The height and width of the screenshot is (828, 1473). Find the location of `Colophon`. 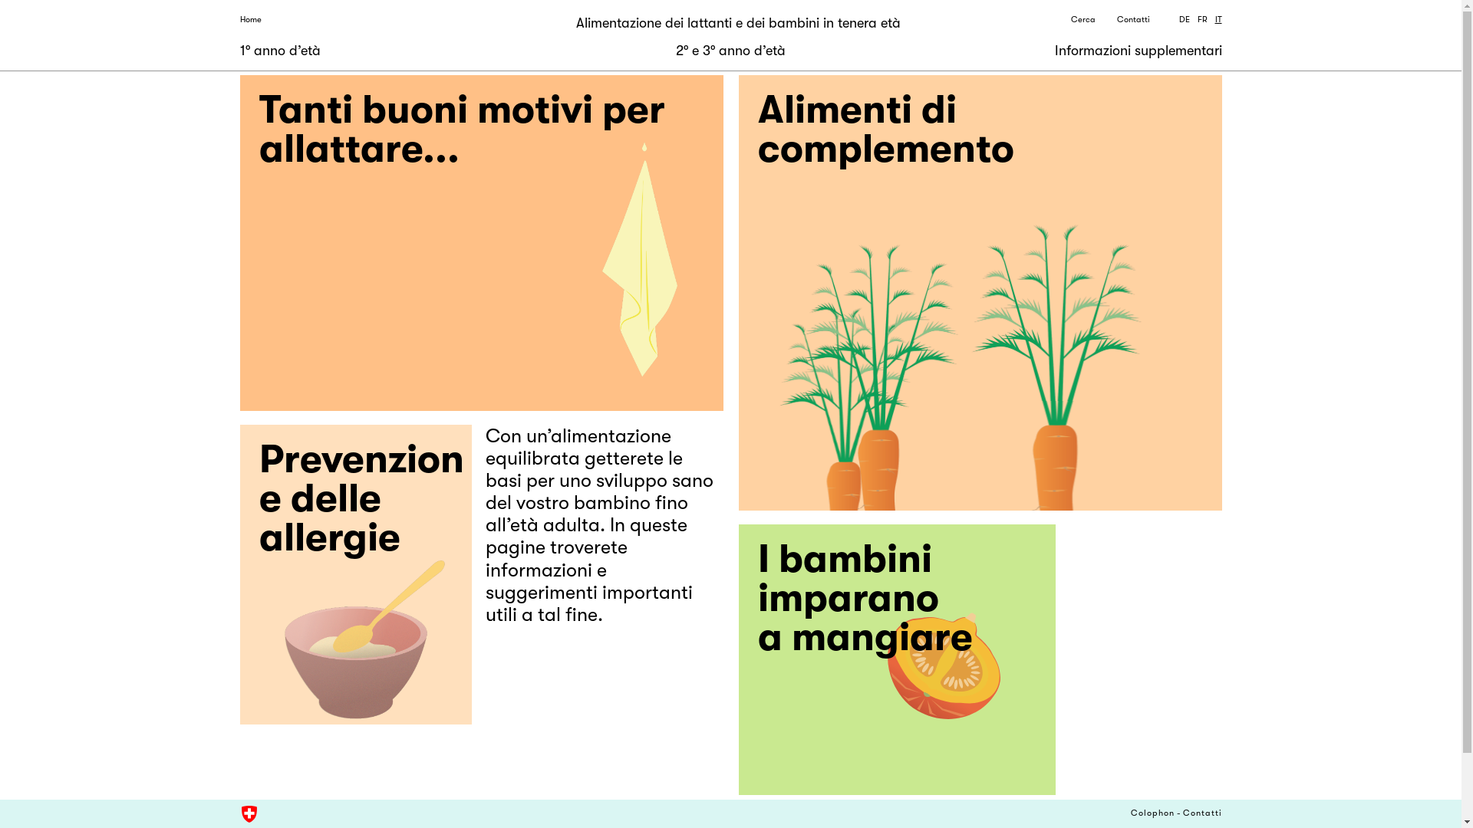

Colophon is located at coordinates (1152, 814).